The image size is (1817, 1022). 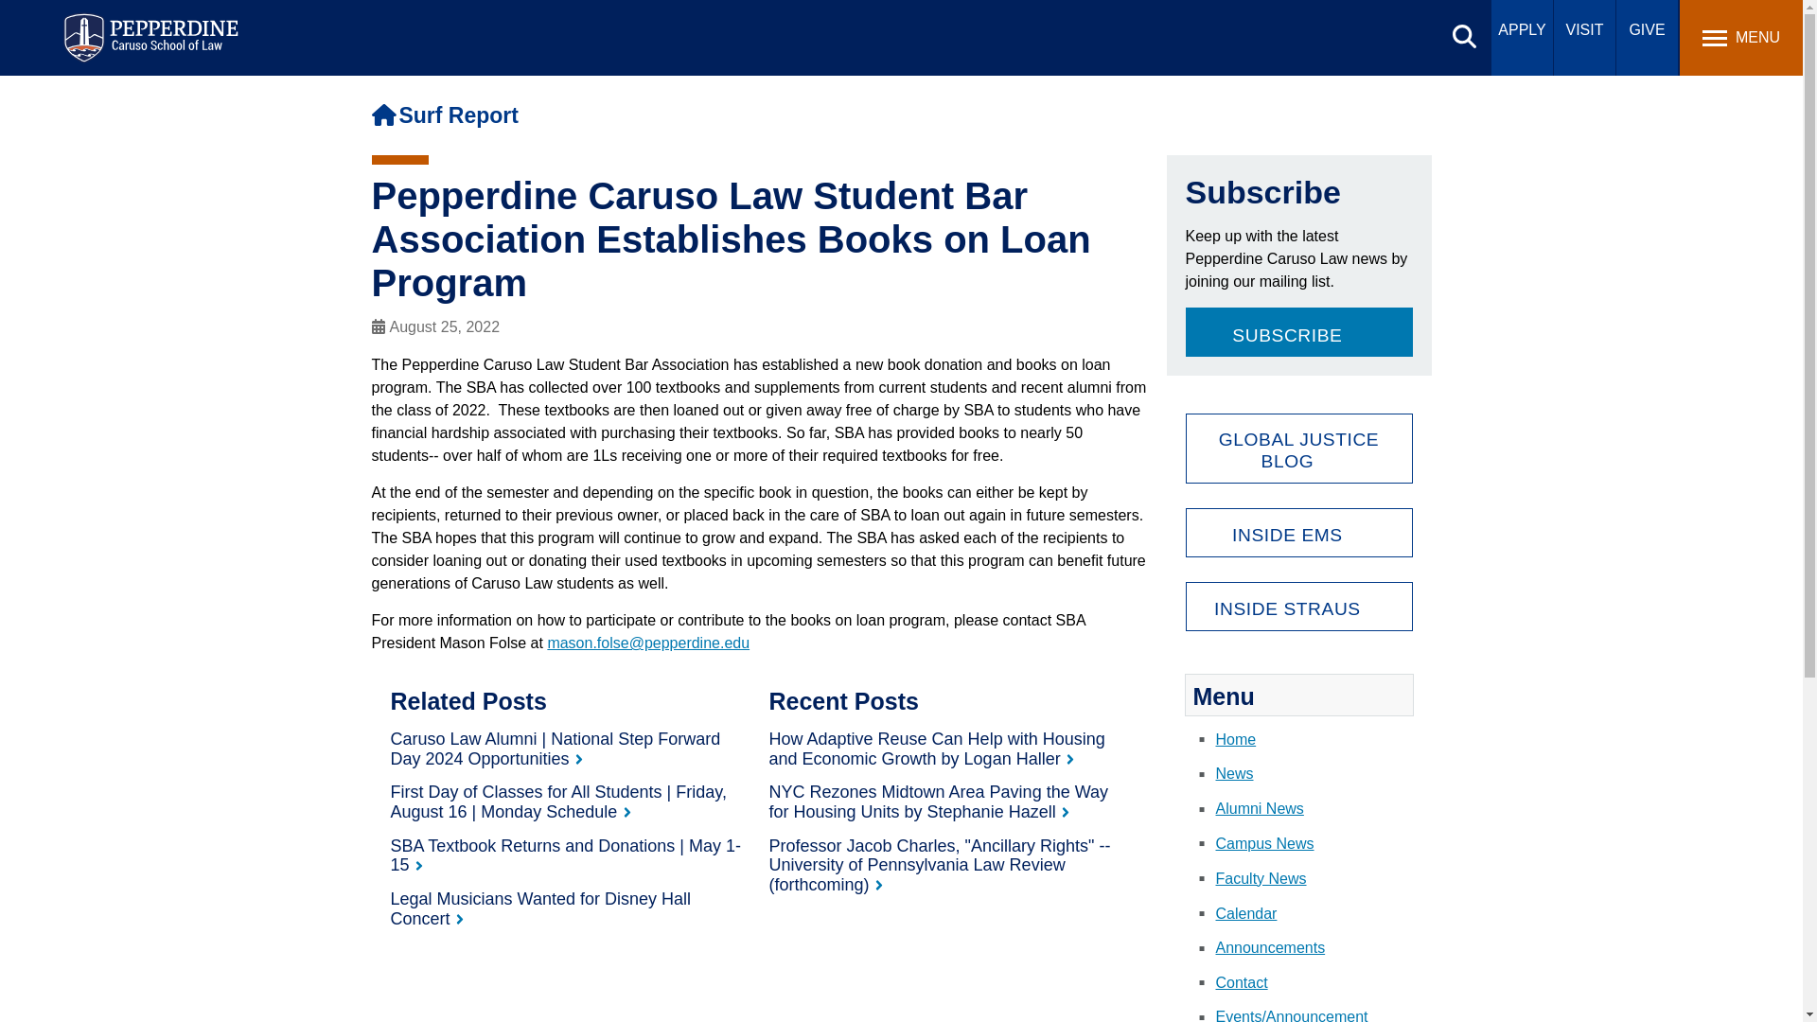 What do you see at coordinates (647, 642) in the screenshot?
I see `Email` at bounding box center [647, 642].